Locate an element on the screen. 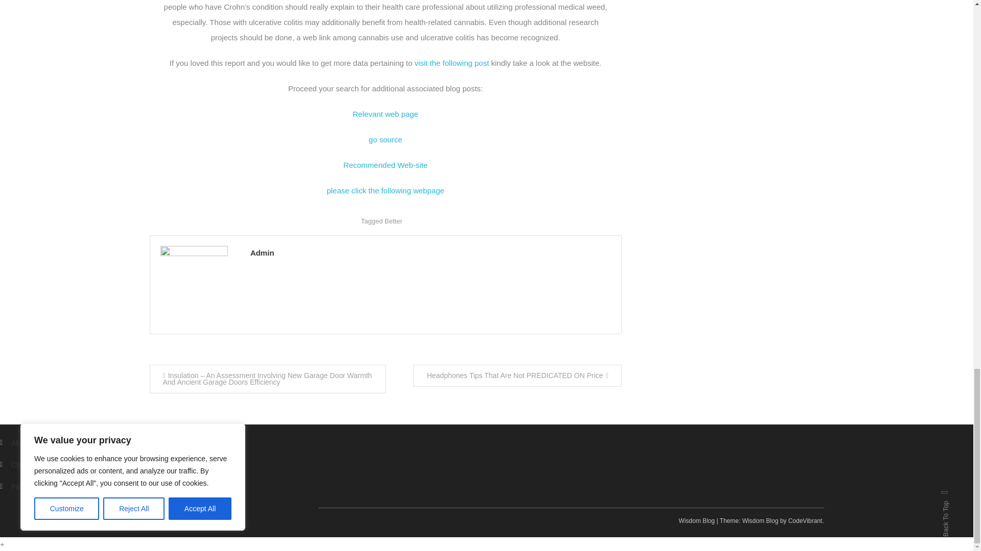 This screenshot has width=981, height=551. visit the following post is located at coordinates (451, 62).